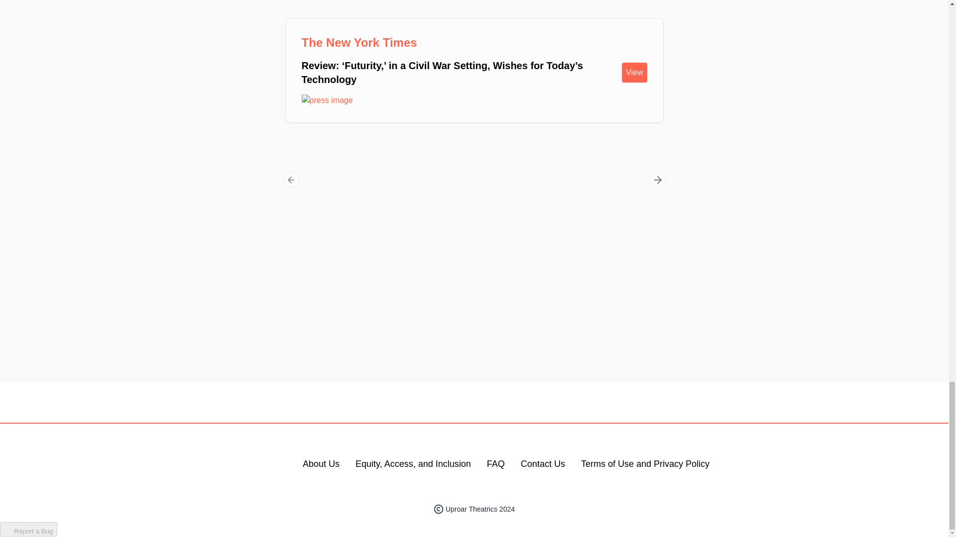  I want to click on About Us, so click(321, 464).